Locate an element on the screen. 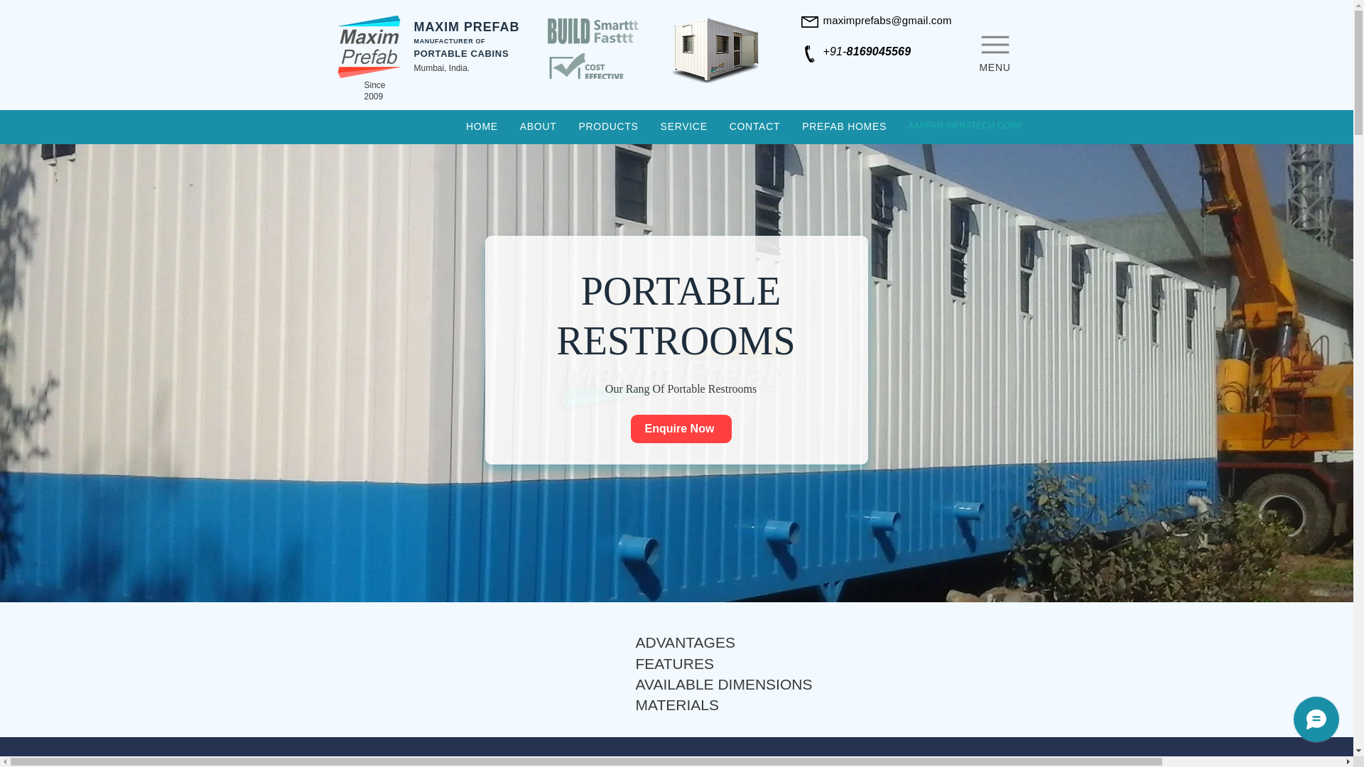 Image resolution: width=1364 pixels, height=767 pixels. Wix Chat is located at coordinates (1319, 722).